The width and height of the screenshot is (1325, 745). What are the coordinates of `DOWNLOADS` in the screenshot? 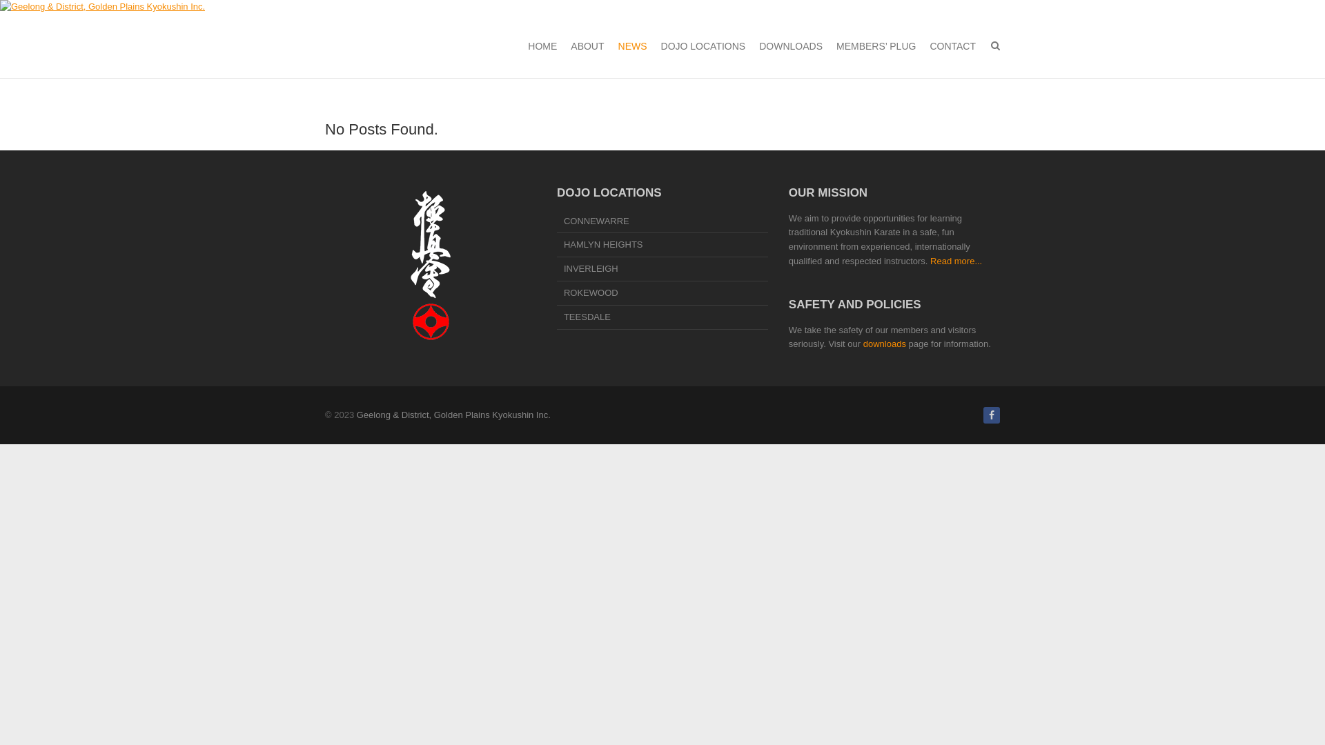 It's located at (791, 46).